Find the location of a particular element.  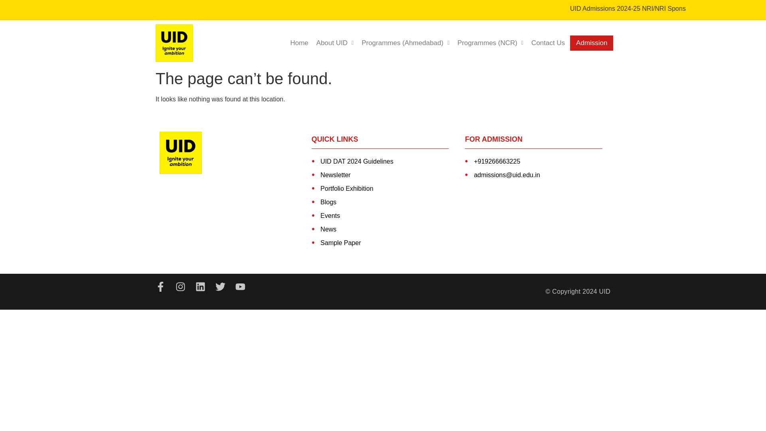

Home is located at coordinates (298, 43).